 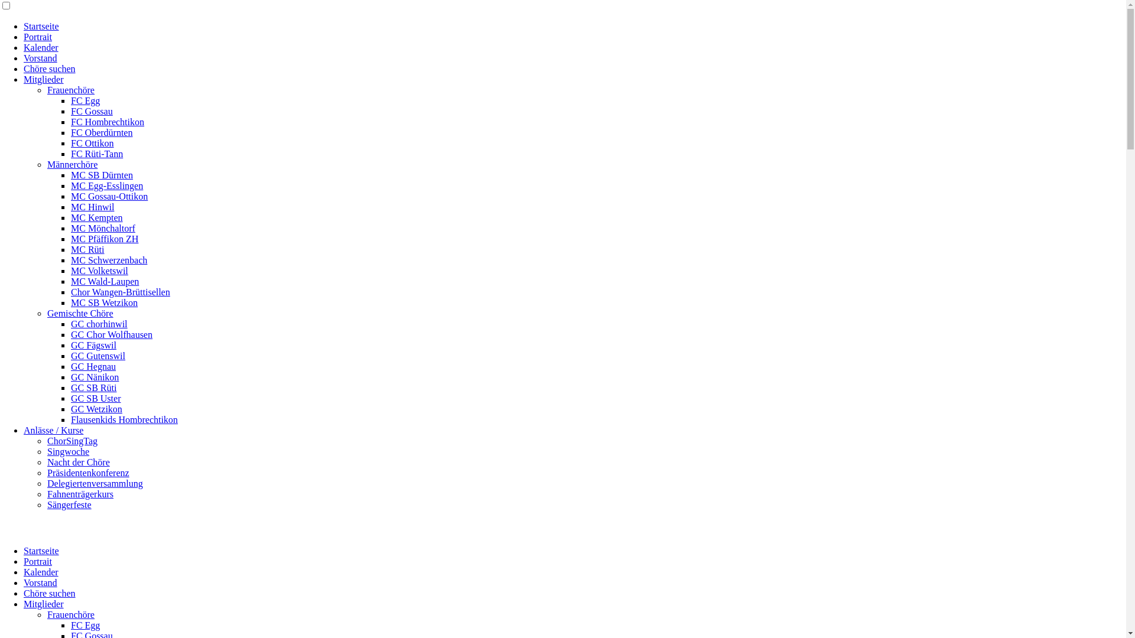 I want to click on ChorSingTag, so click(x=72, y=441).